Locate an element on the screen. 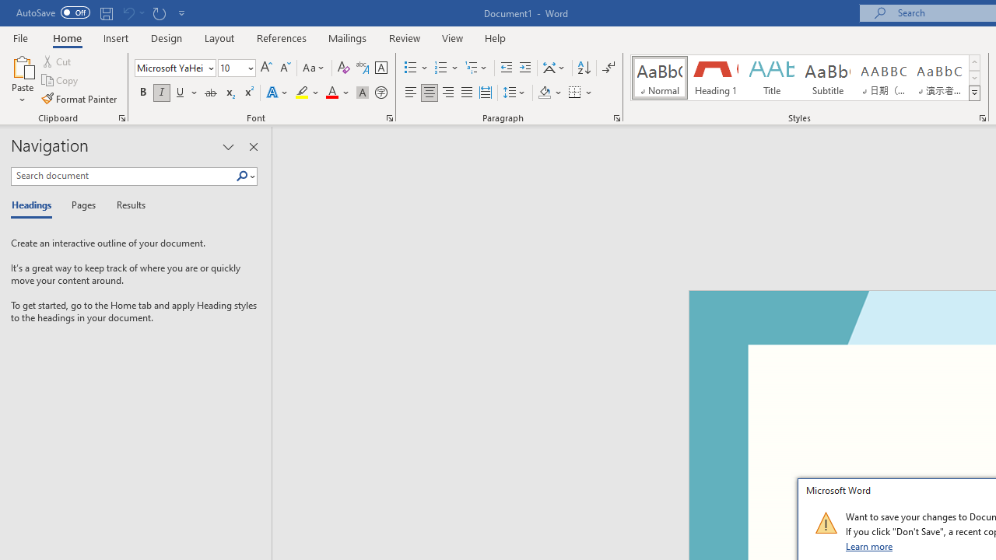 The height and width of the screenshot is (560, 996). Open is located at coordinates (249, 68).